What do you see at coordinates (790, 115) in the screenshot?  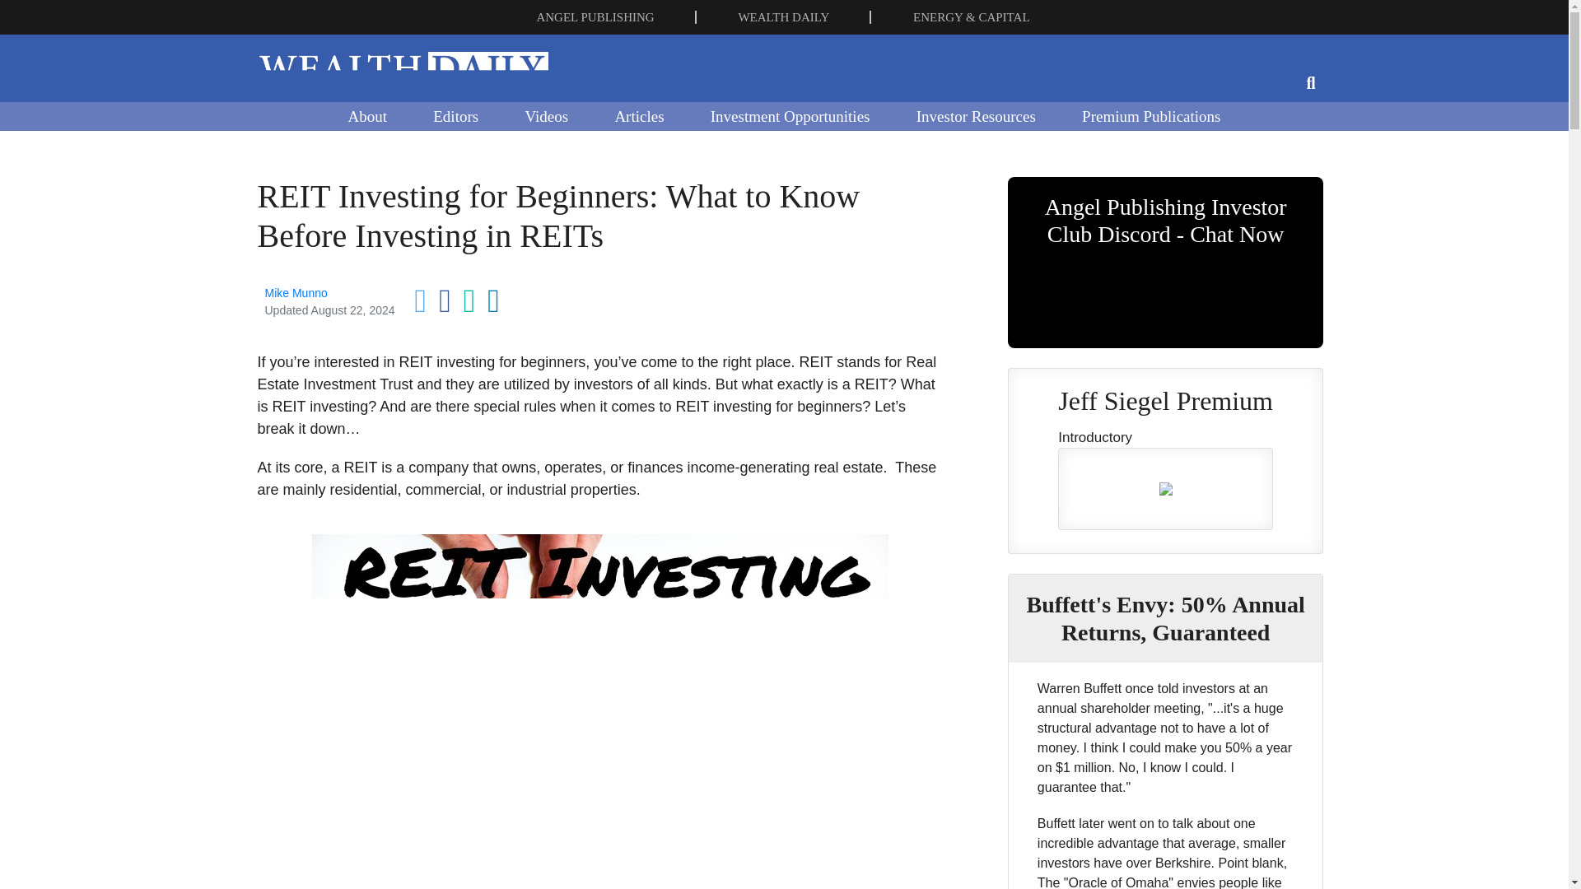 I see `Investment Opportunities` at bounding box center [790, 115].